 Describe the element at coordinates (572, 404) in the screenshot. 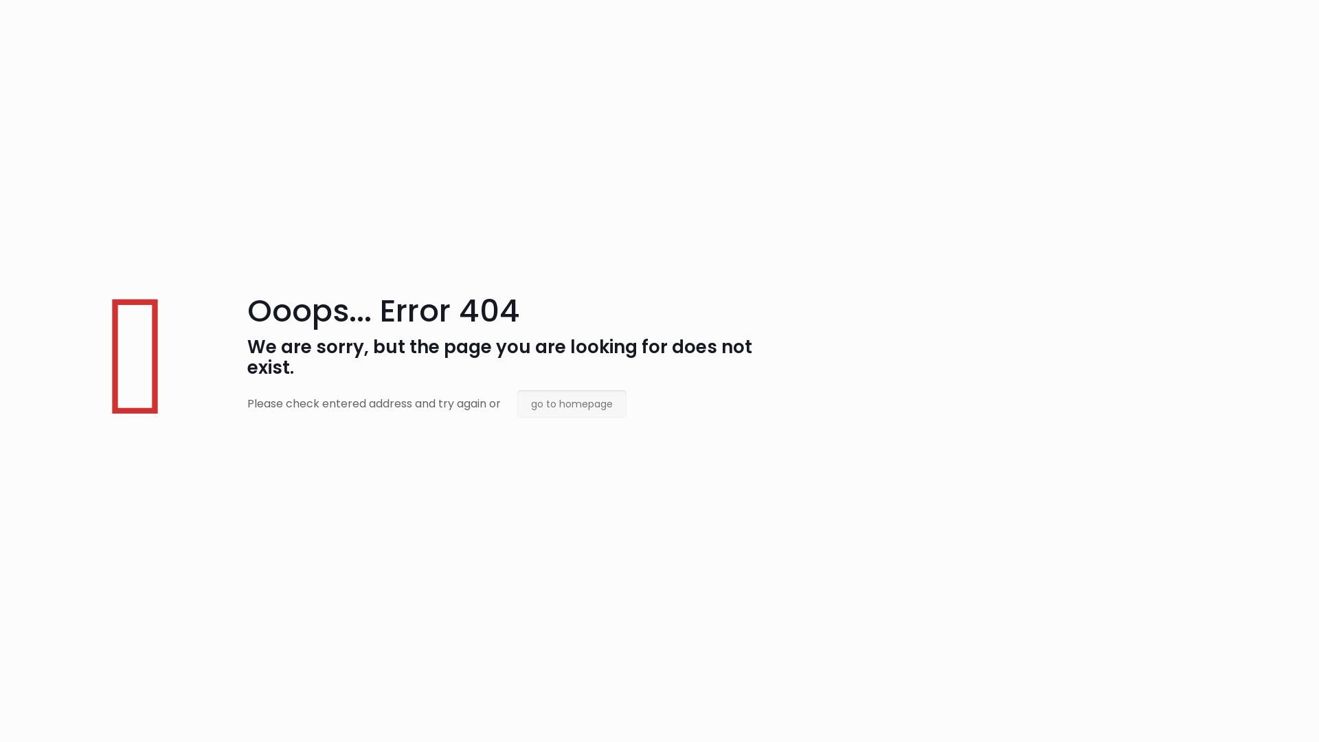

I see `go to homepage` at that location.